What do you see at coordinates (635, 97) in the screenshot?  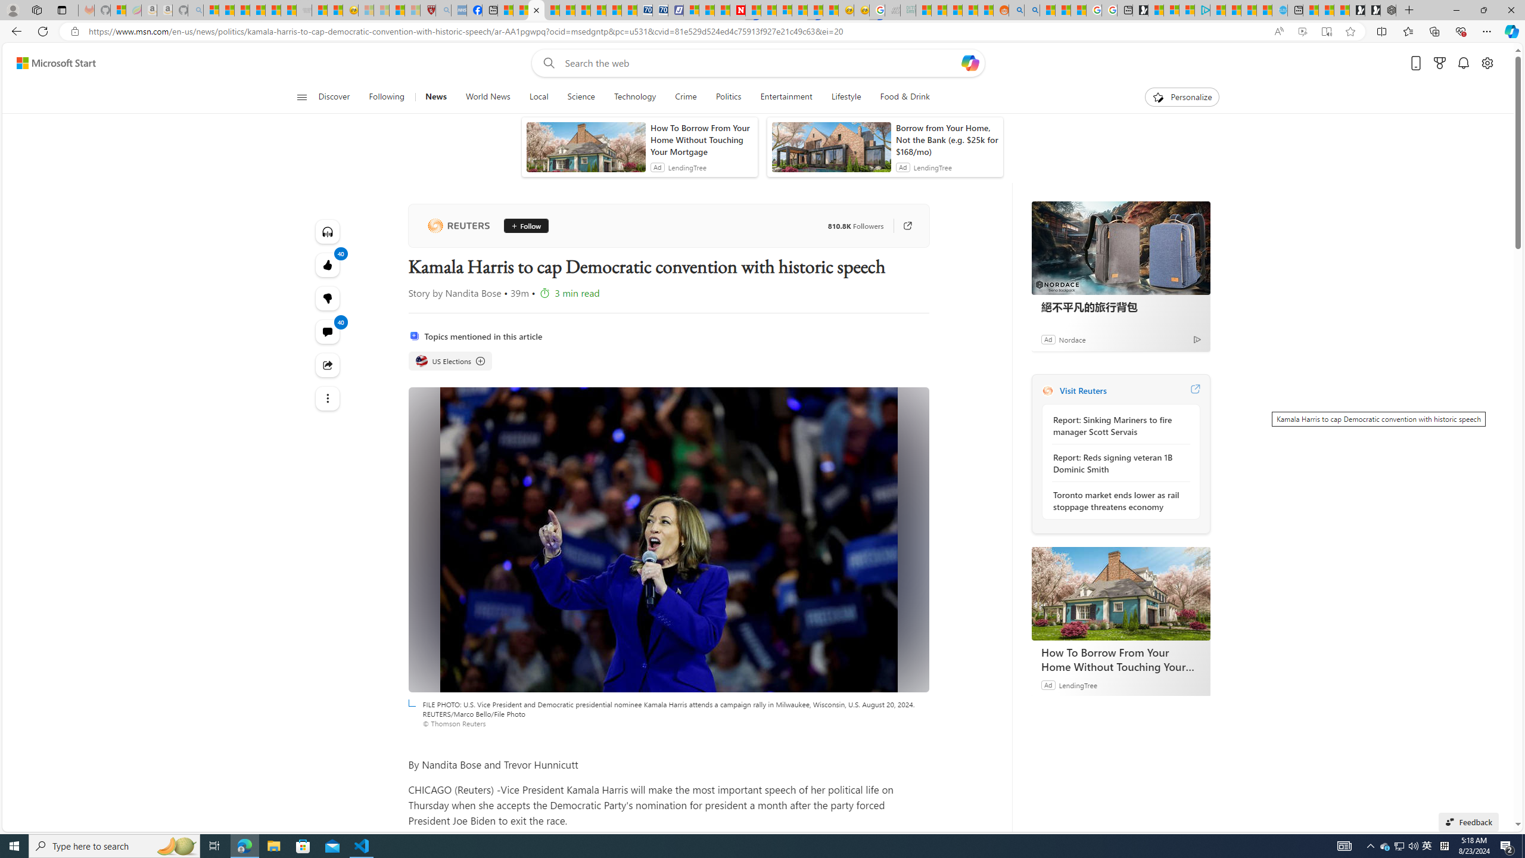 I see `Technology` at bounding box center [635, 97].